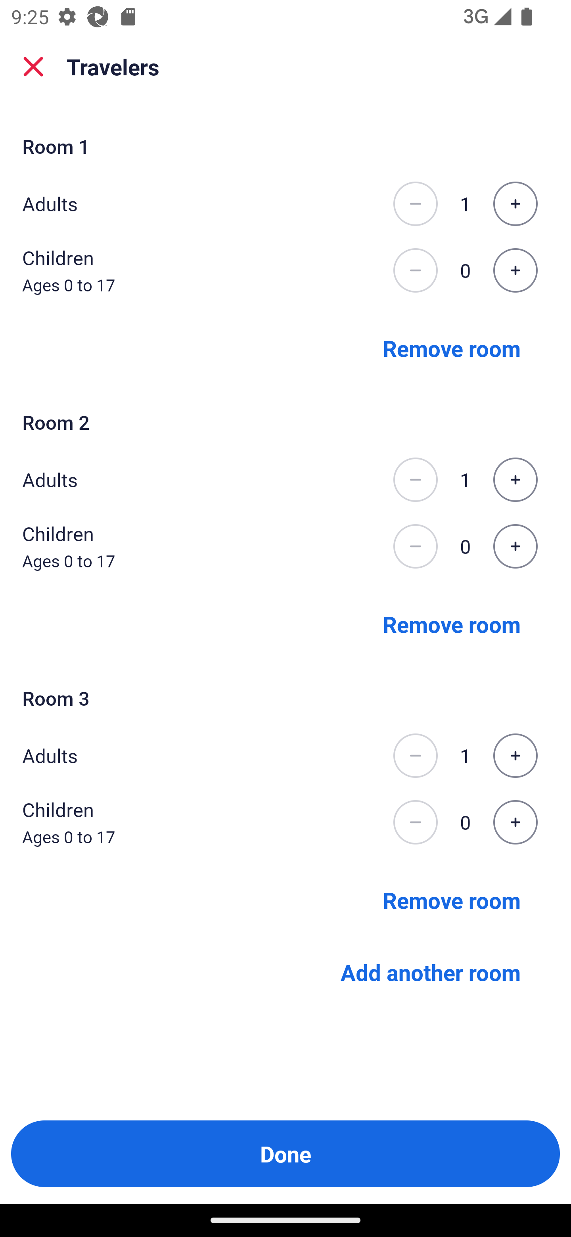 This screenshot has width=571, height=1237. What do you see at coordinates (33, 67) in the screenshot?
I see `close` at bounding box center [33, 67].